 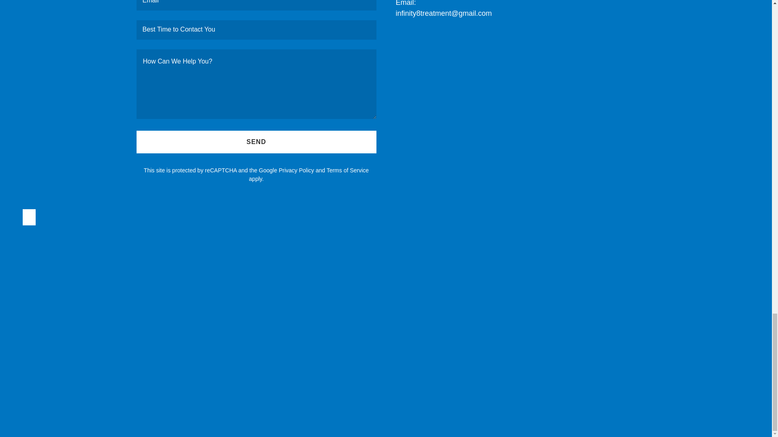 What do you see at coordinates (256, 142) in the screenshot?
I see `SEND` at bounding box center [256, 142].